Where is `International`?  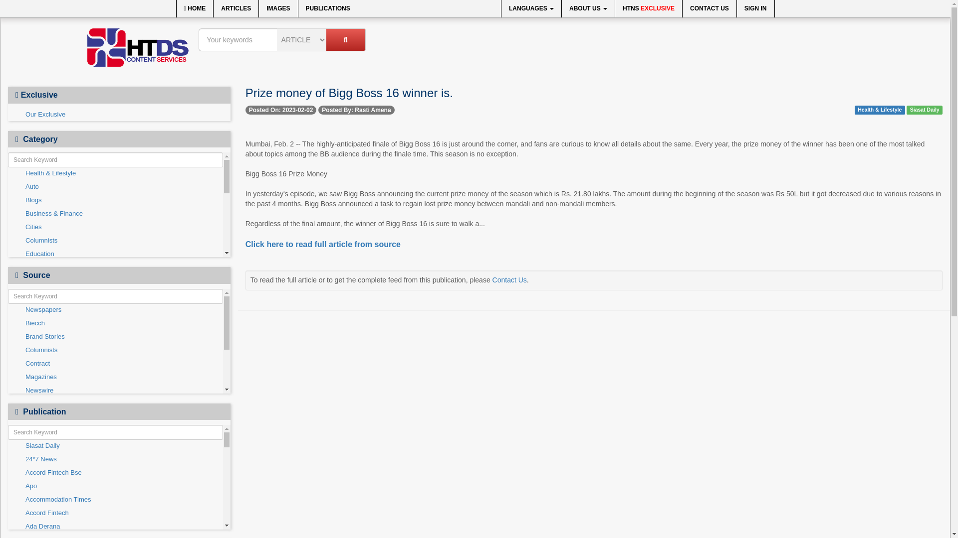
International is located at coordinates (115, 308).